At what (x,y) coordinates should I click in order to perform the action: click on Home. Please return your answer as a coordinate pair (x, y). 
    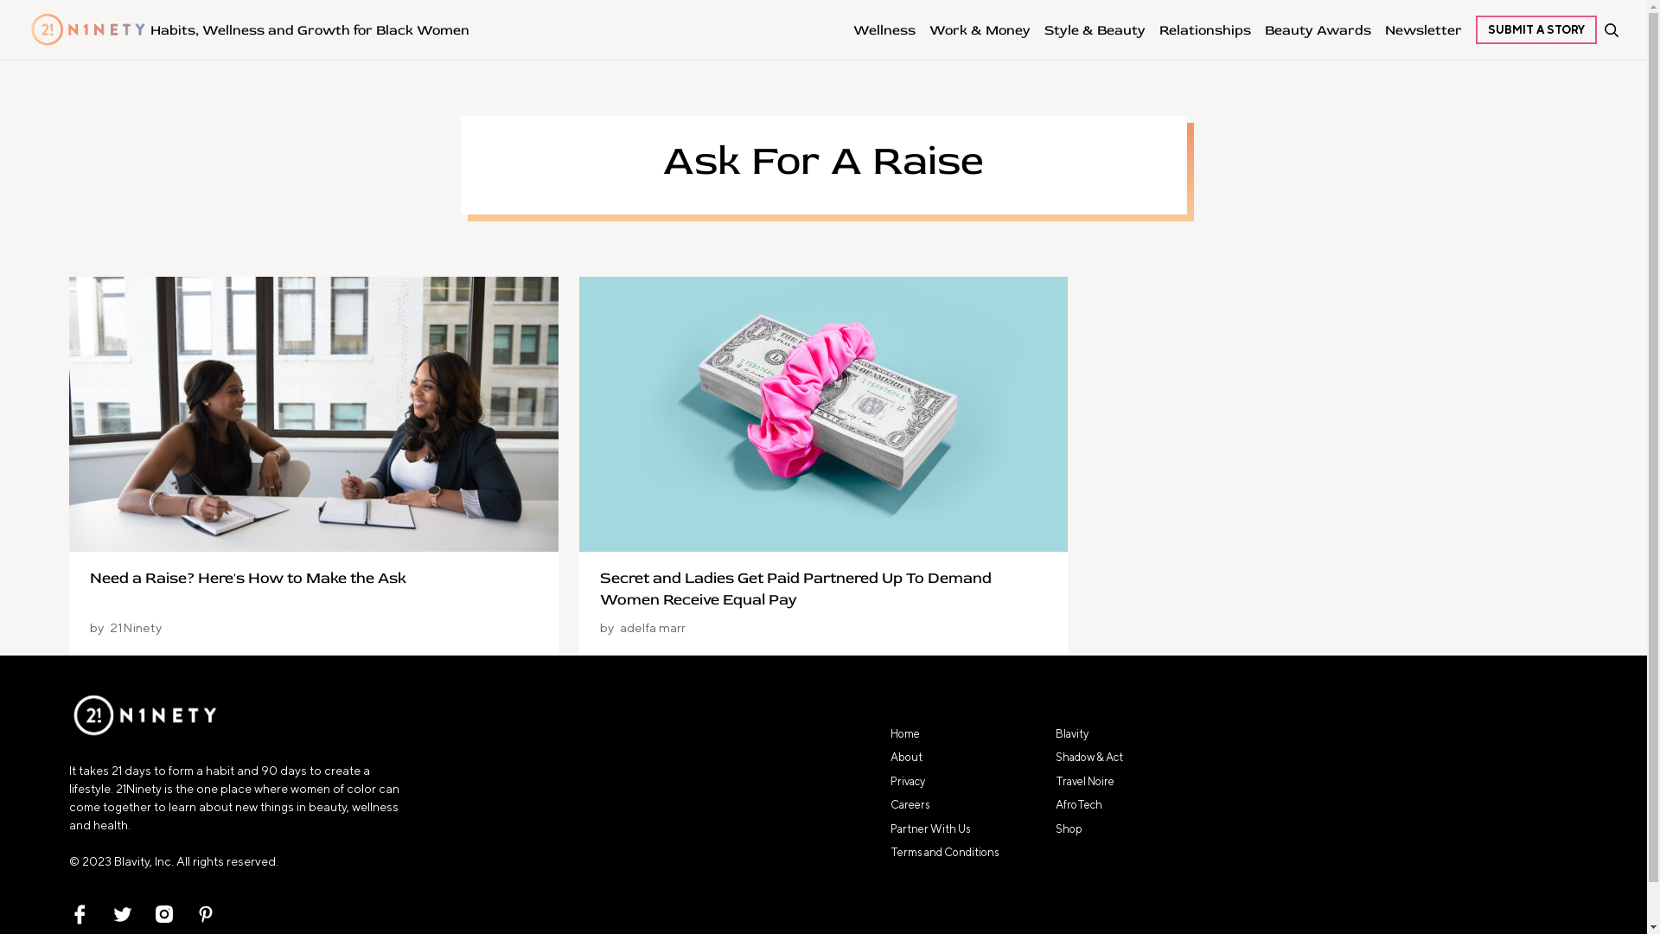
    Looking at the image, I should click on (905, 733).